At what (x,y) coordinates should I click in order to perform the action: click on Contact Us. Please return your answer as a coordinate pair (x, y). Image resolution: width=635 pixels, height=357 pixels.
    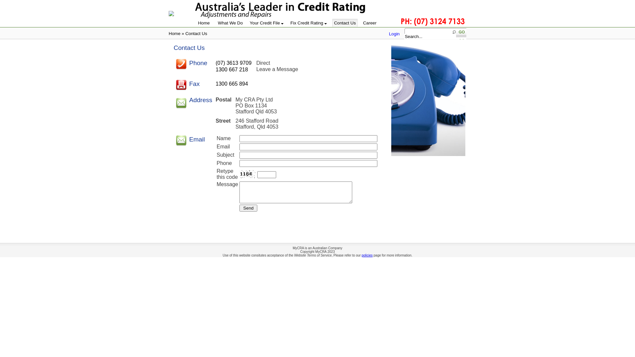
    Looking at the image, I should click on (345, 23).